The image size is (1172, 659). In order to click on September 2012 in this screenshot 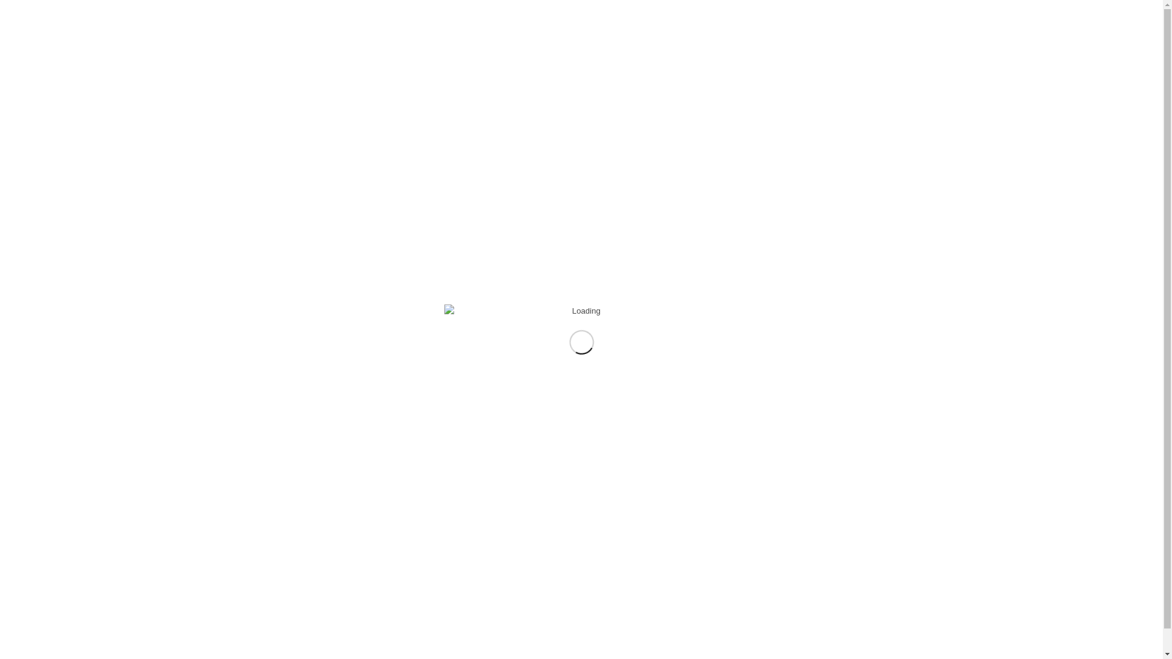, I will do `click(770, 492)`.